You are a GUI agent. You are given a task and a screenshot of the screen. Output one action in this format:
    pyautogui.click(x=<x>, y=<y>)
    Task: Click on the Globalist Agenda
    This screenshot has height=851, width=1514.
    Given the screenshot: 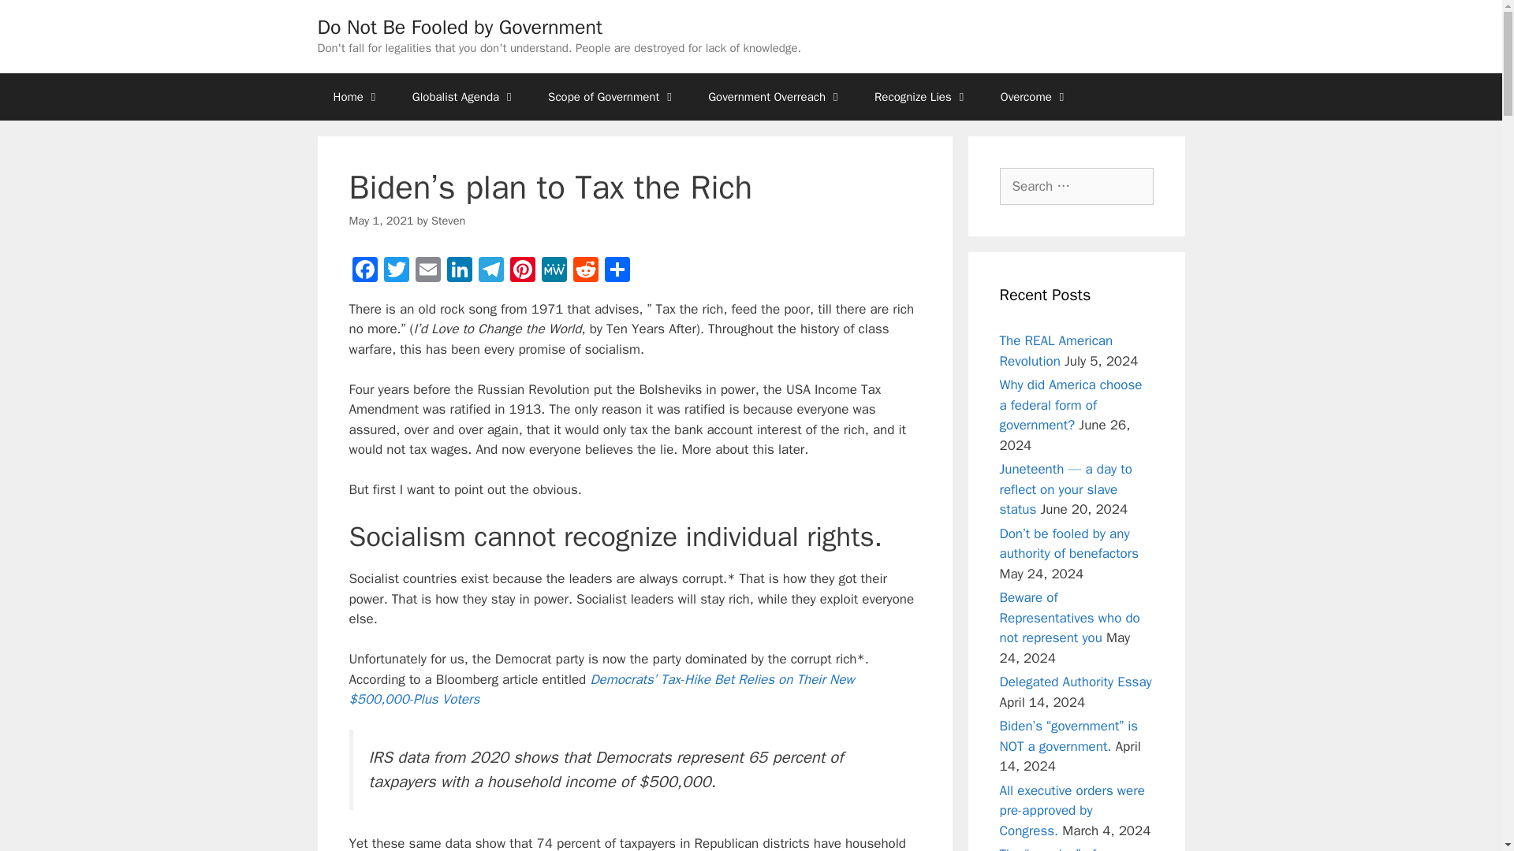 What is the action you would take?
    pyautogui.click(x=464, y=96)
    